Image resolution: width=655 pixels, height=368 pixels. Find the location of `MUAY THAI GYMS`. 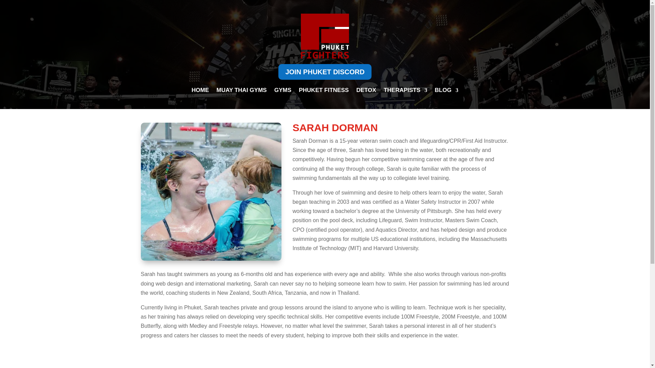

MUAY THAI GYMS is located at coordinates (242, 91).